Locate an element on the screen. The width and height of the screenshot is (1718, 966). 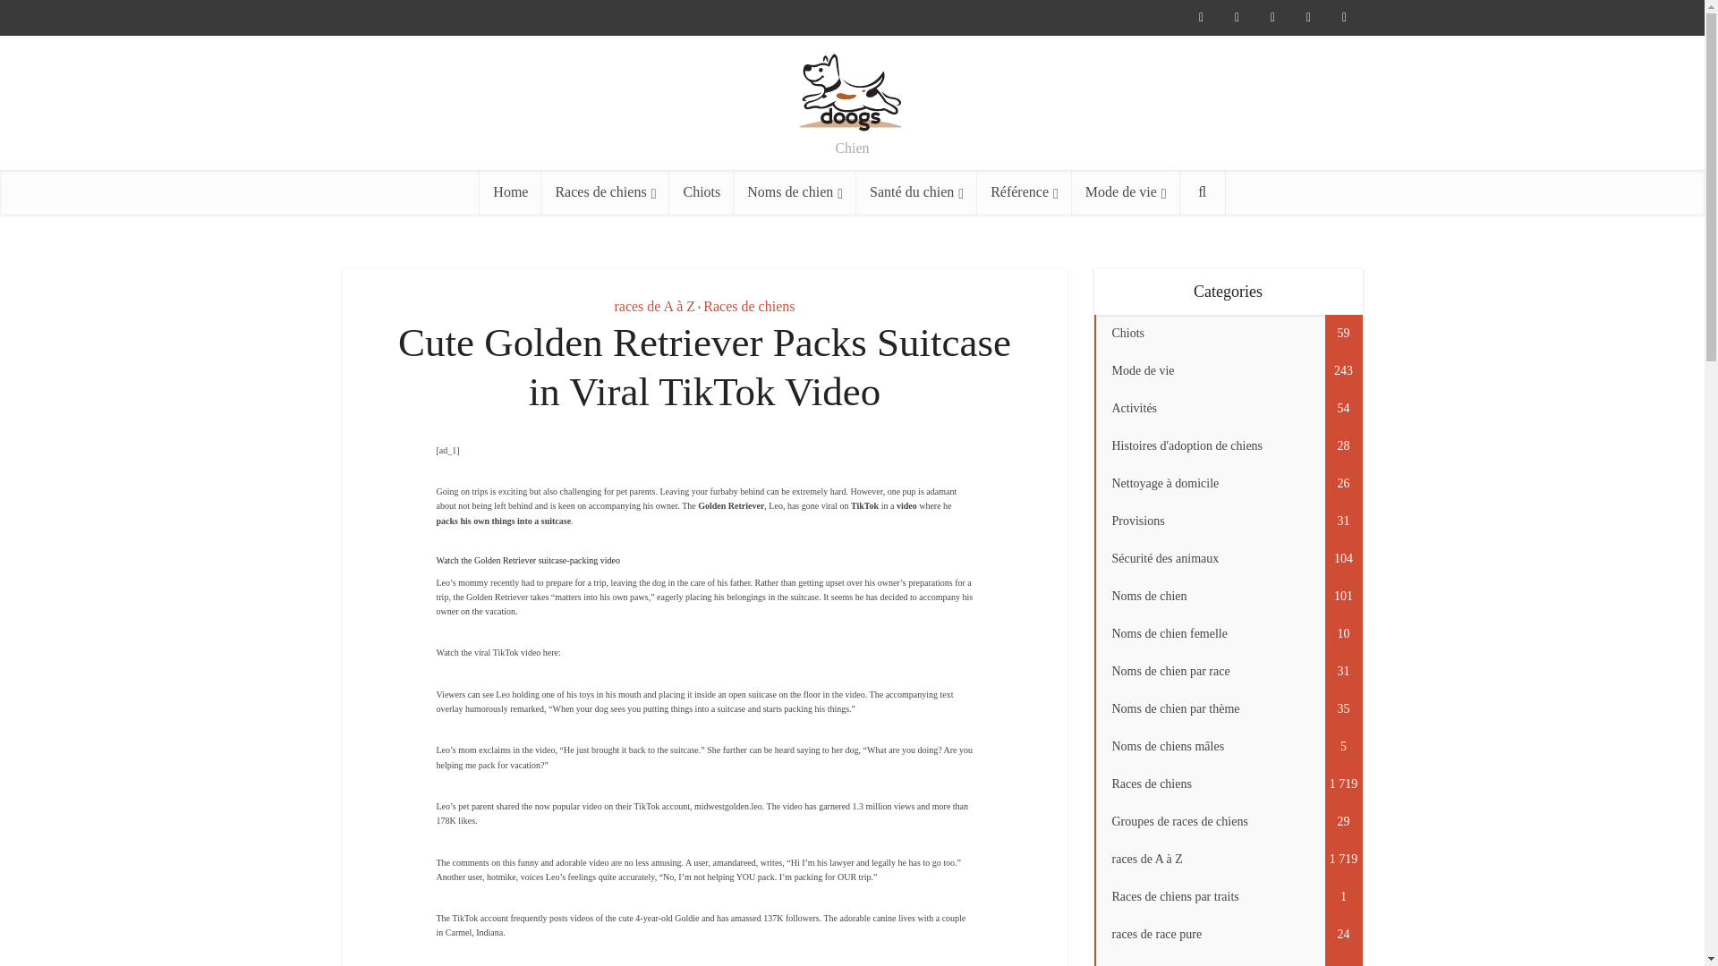
Noms de chien is located at coordinates (795, 191).